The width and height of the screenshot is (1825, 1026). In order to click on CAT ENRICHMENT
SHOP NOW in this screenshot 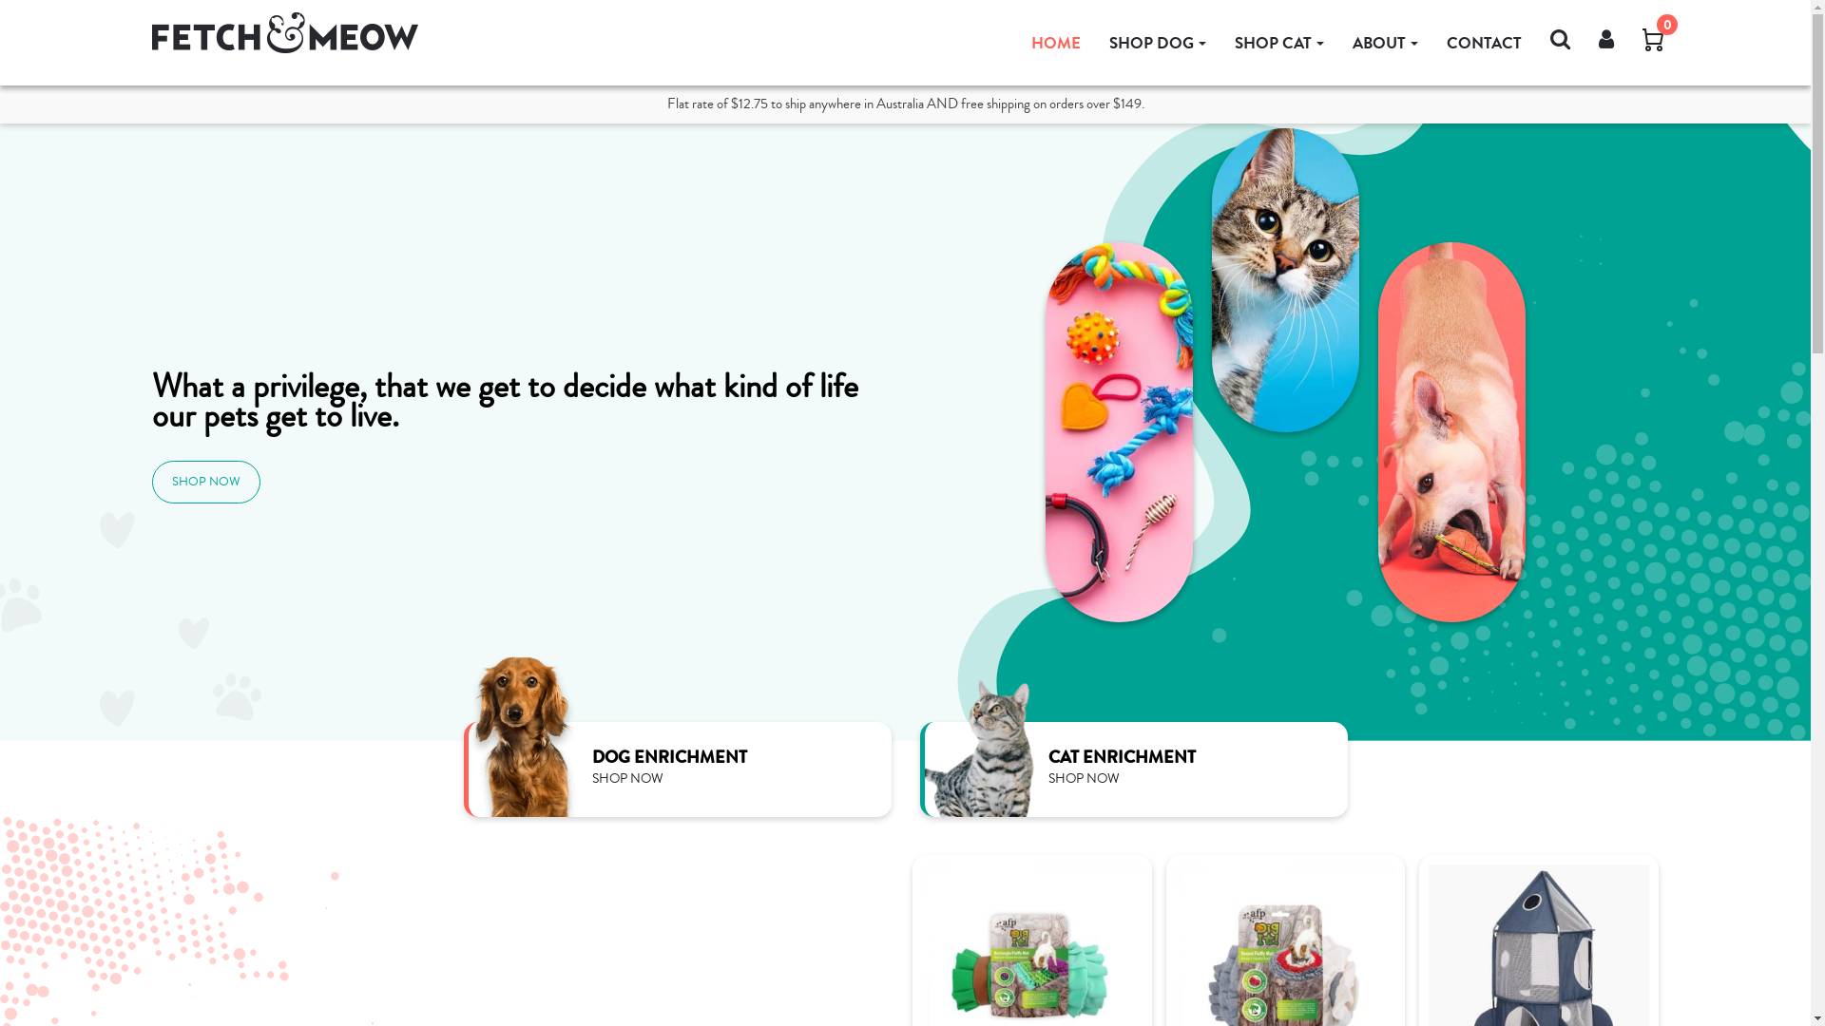, I will do `click(1134, 769)`.